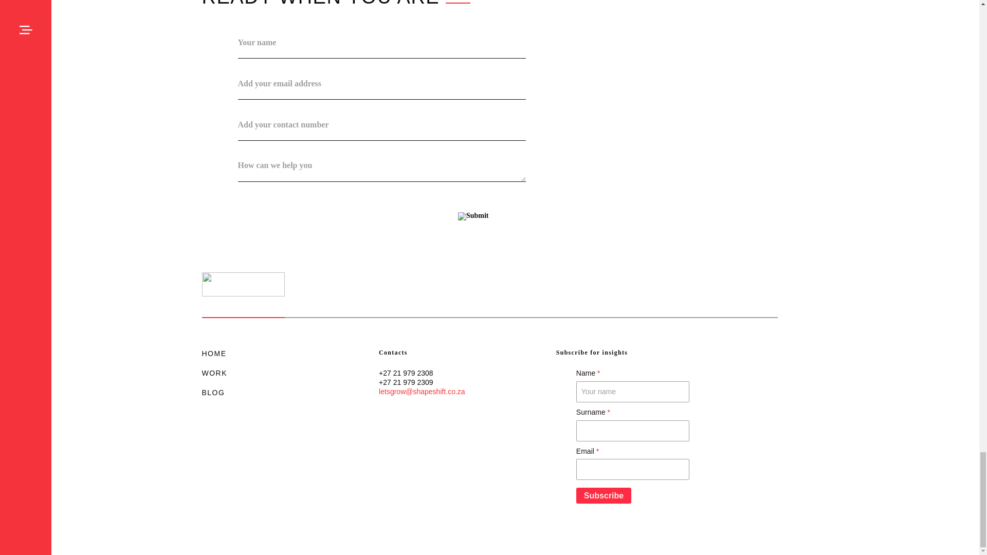 Image resolution: width=987 pixels, height=555 pixels. Describe the element at coordinates (214, 373) in the screenshot. I see `WORK` at that location.